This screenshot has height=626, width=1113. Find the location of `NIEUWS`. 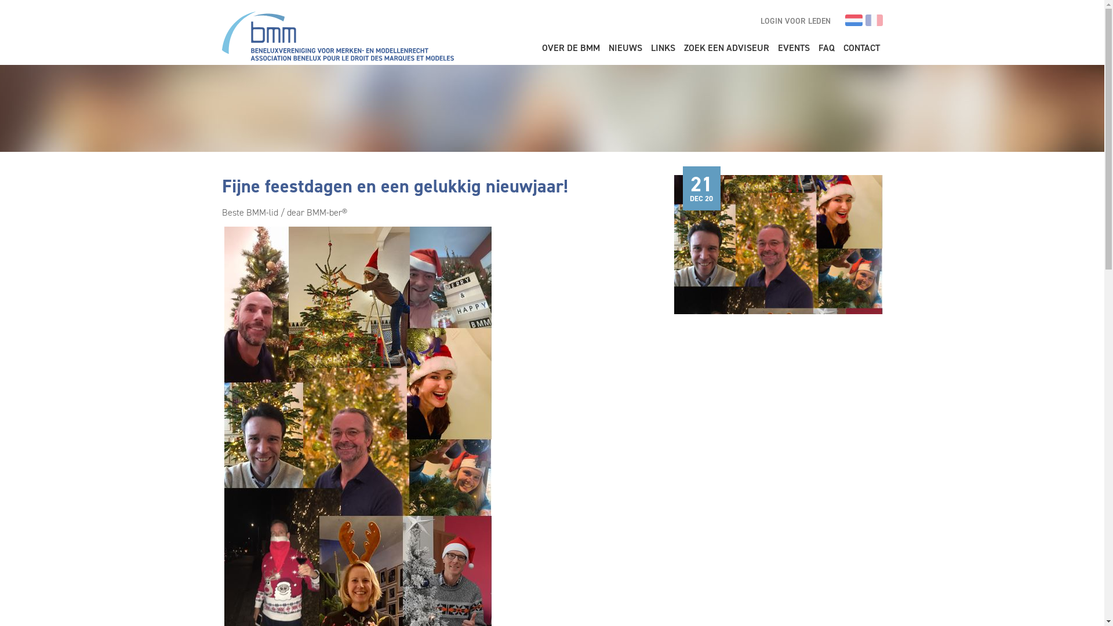

NIEUWS is located at coordinates (625, 49).